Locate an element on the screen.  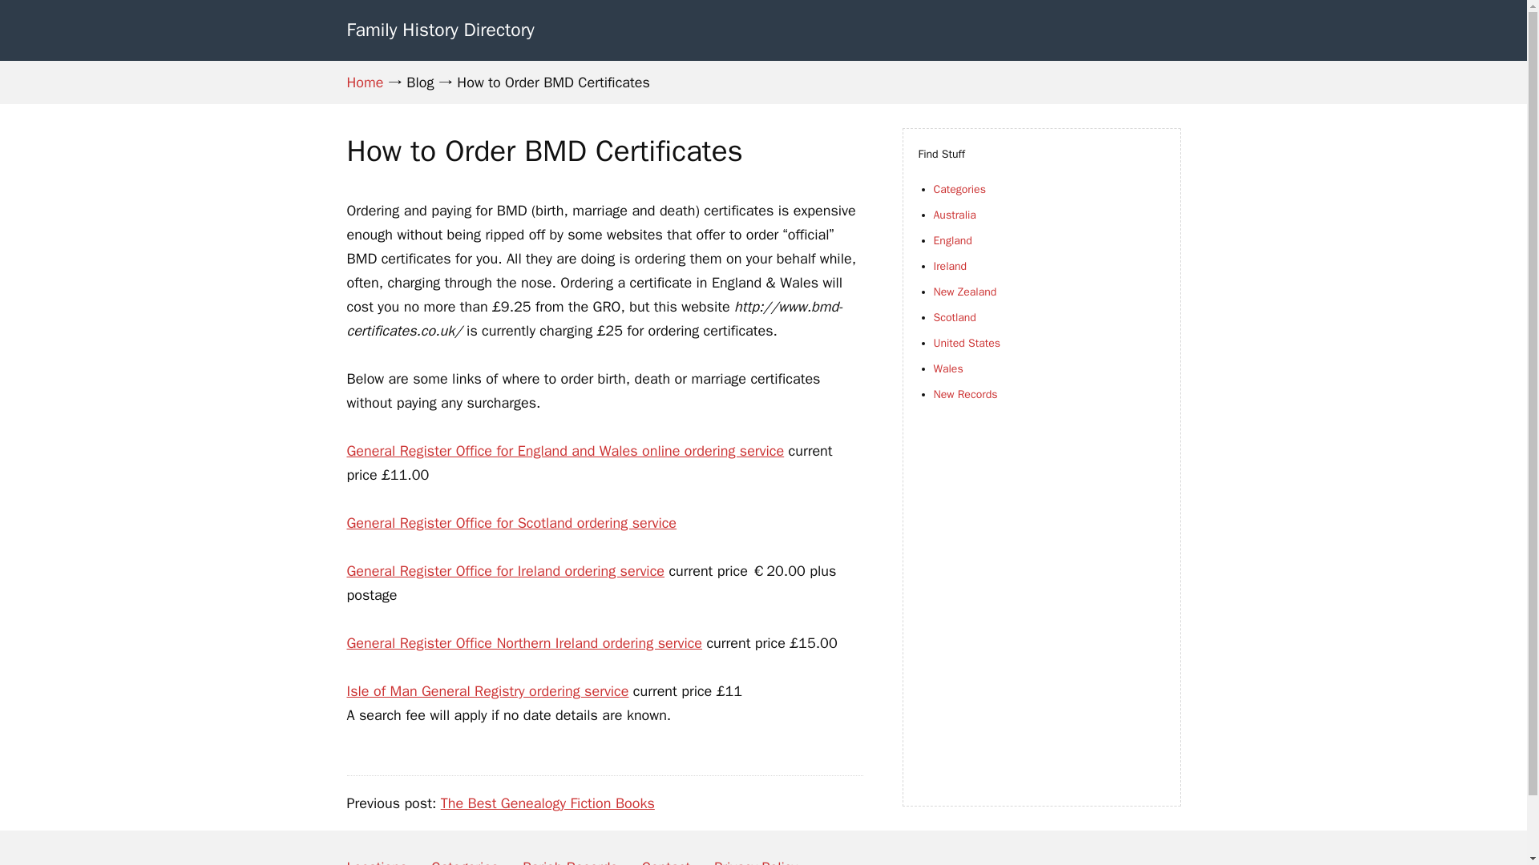
Privacy Policy is located at coordinates (755, 855).